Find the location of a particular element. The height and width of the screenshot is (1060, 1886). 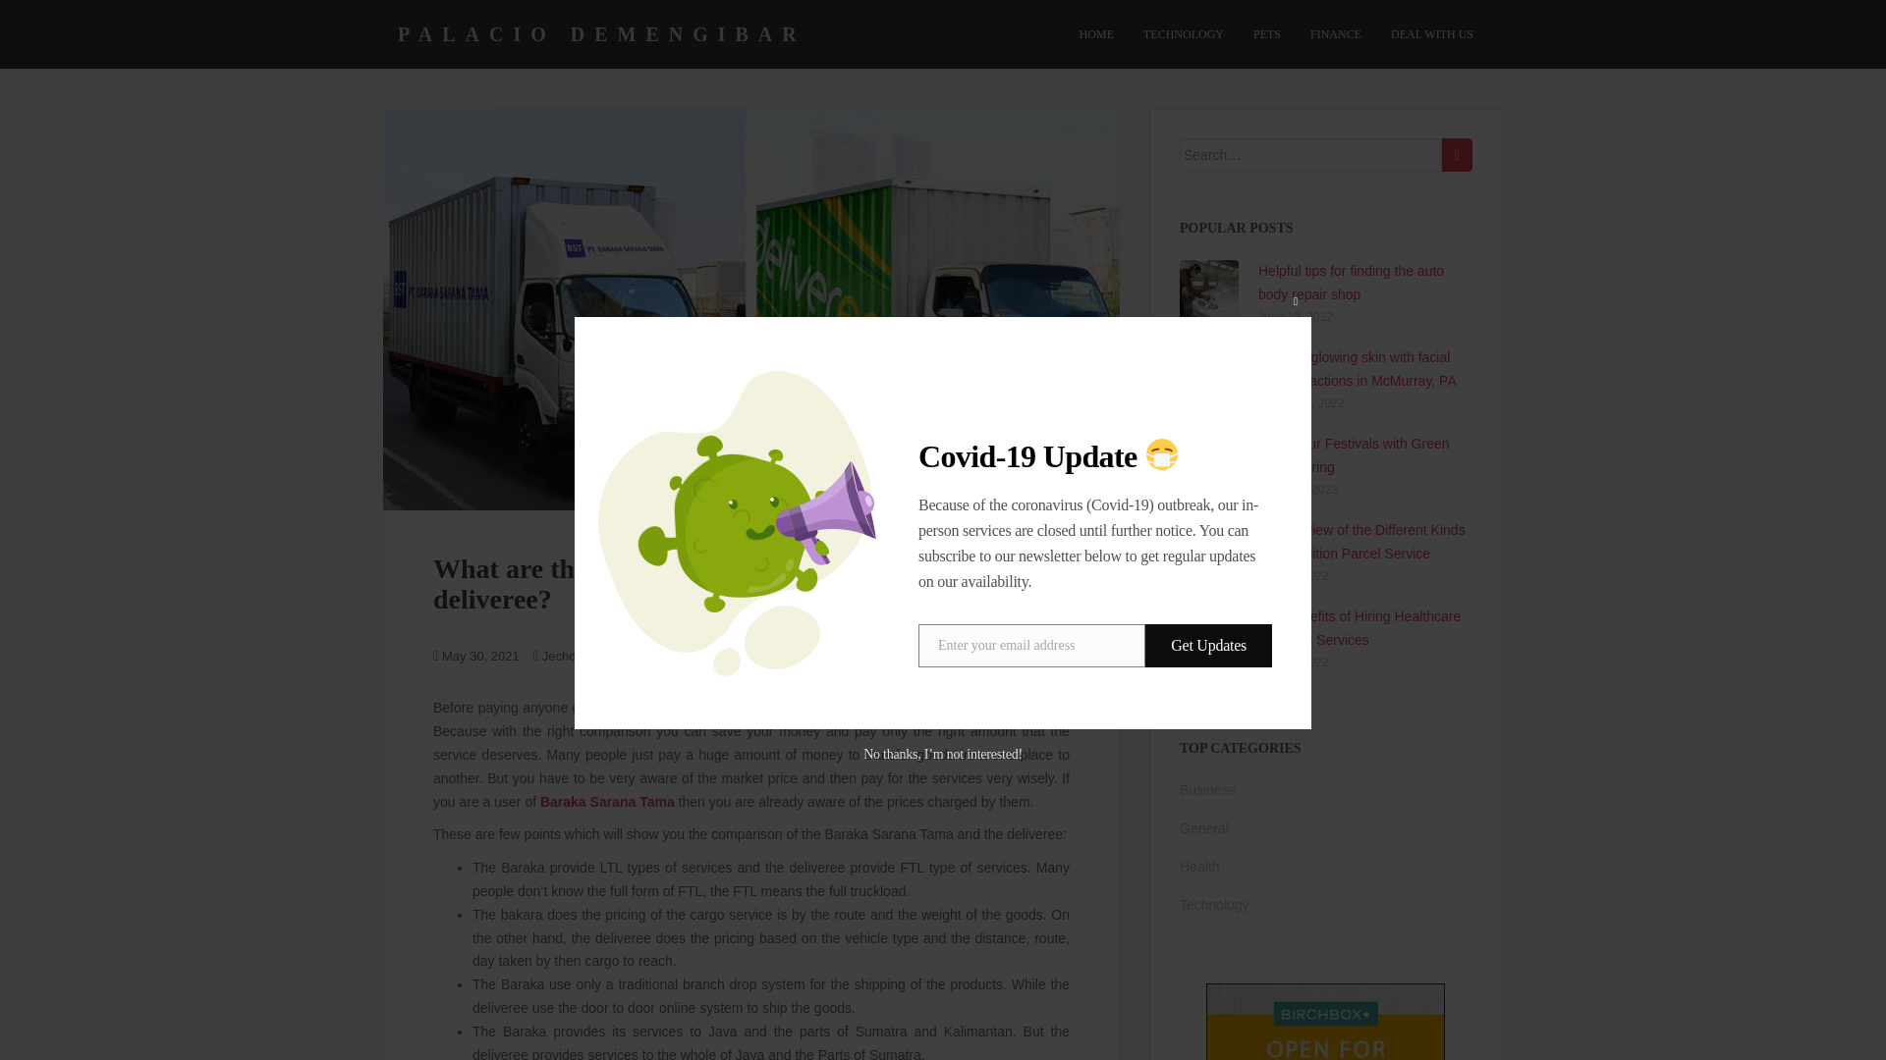

PETS is located at coordinates (1267, 34).